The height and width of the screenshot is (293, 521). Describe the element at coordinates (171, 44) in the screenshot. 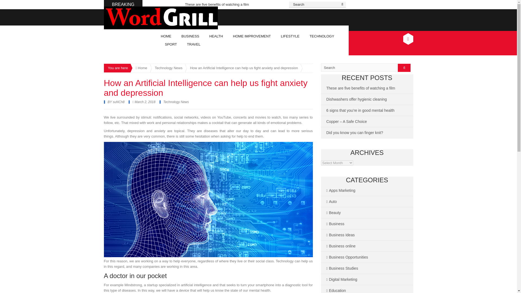

I see `SPORT` at that location.